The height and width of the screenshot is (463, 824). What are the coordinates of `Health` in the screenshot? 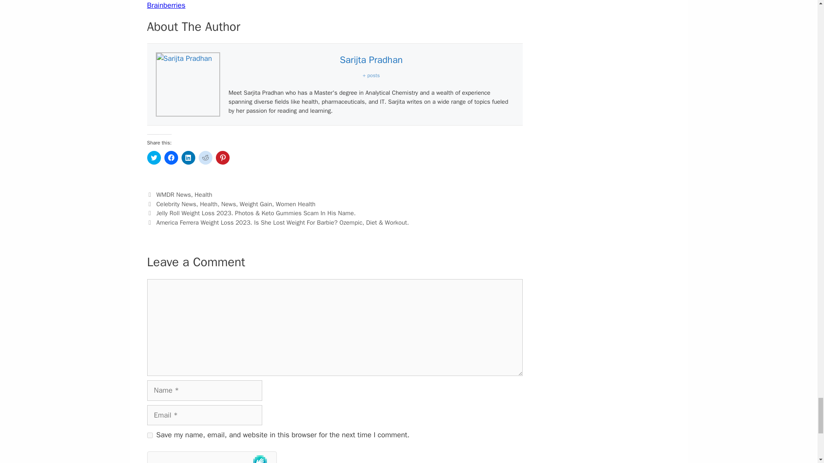 It's located at (203, 195).